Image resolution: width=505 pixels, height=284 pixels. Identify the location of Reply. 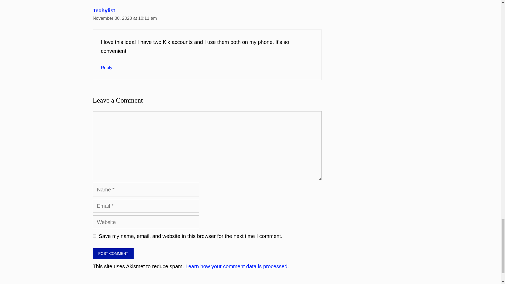
(107, 68).